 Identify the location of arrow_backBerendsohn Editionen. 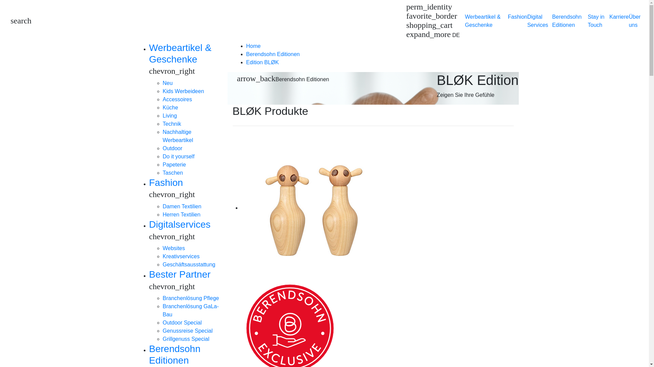
(283, 79).